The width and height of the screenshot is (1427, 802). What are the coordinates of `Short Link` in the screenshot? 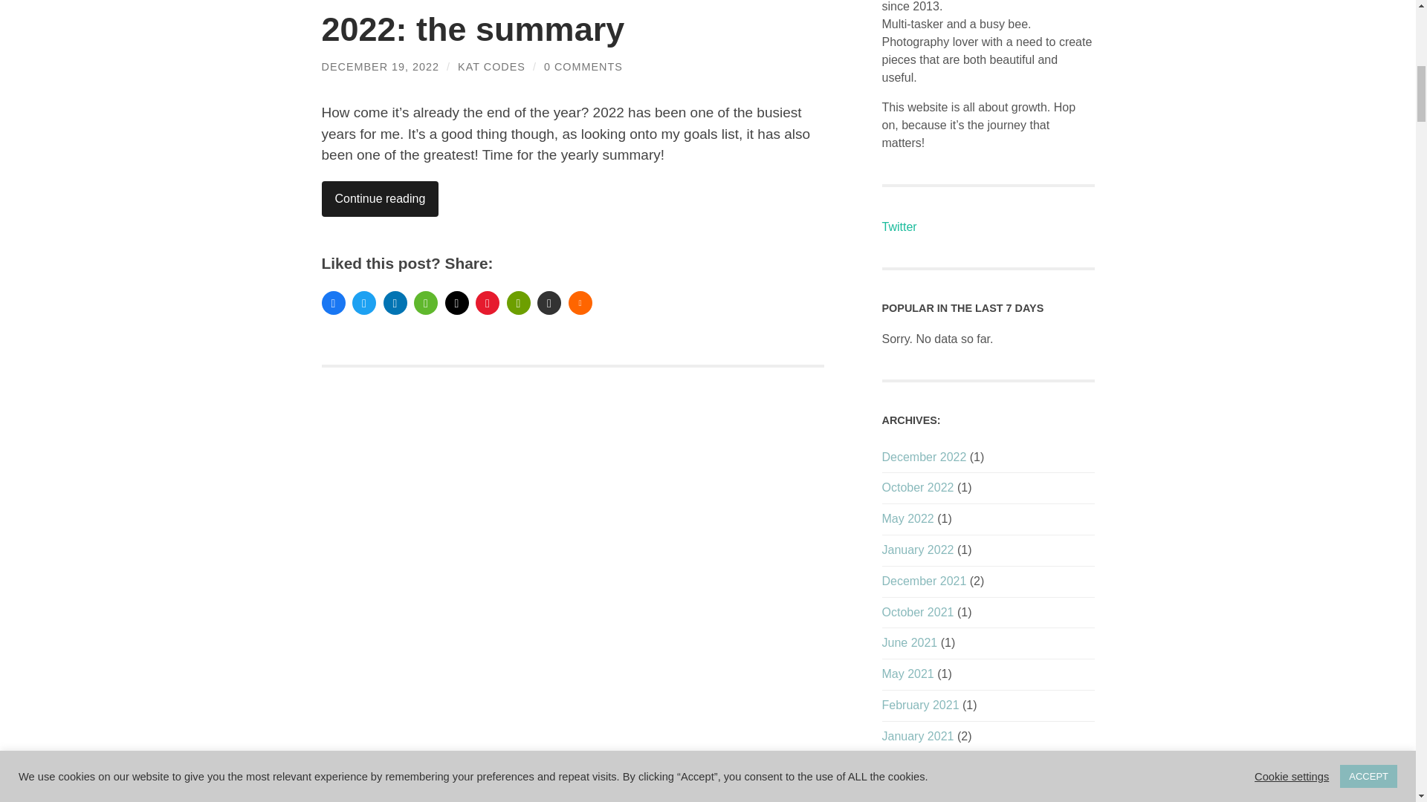 It's located at (549, 303).